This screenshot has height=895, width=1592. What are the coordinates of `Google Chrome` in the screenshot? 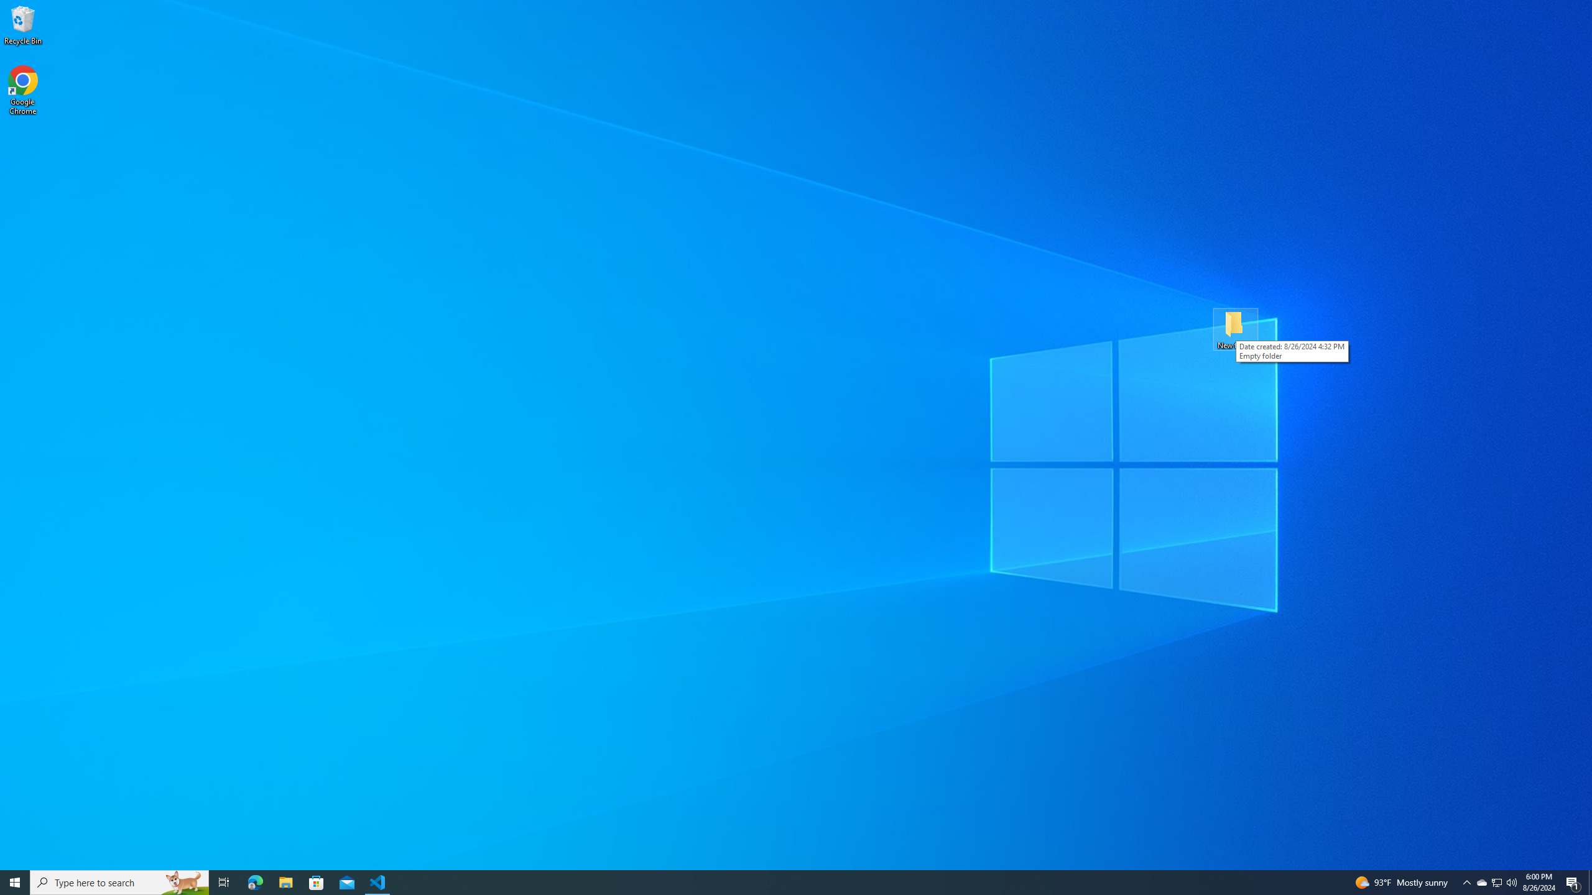 It's located at (23, 91).